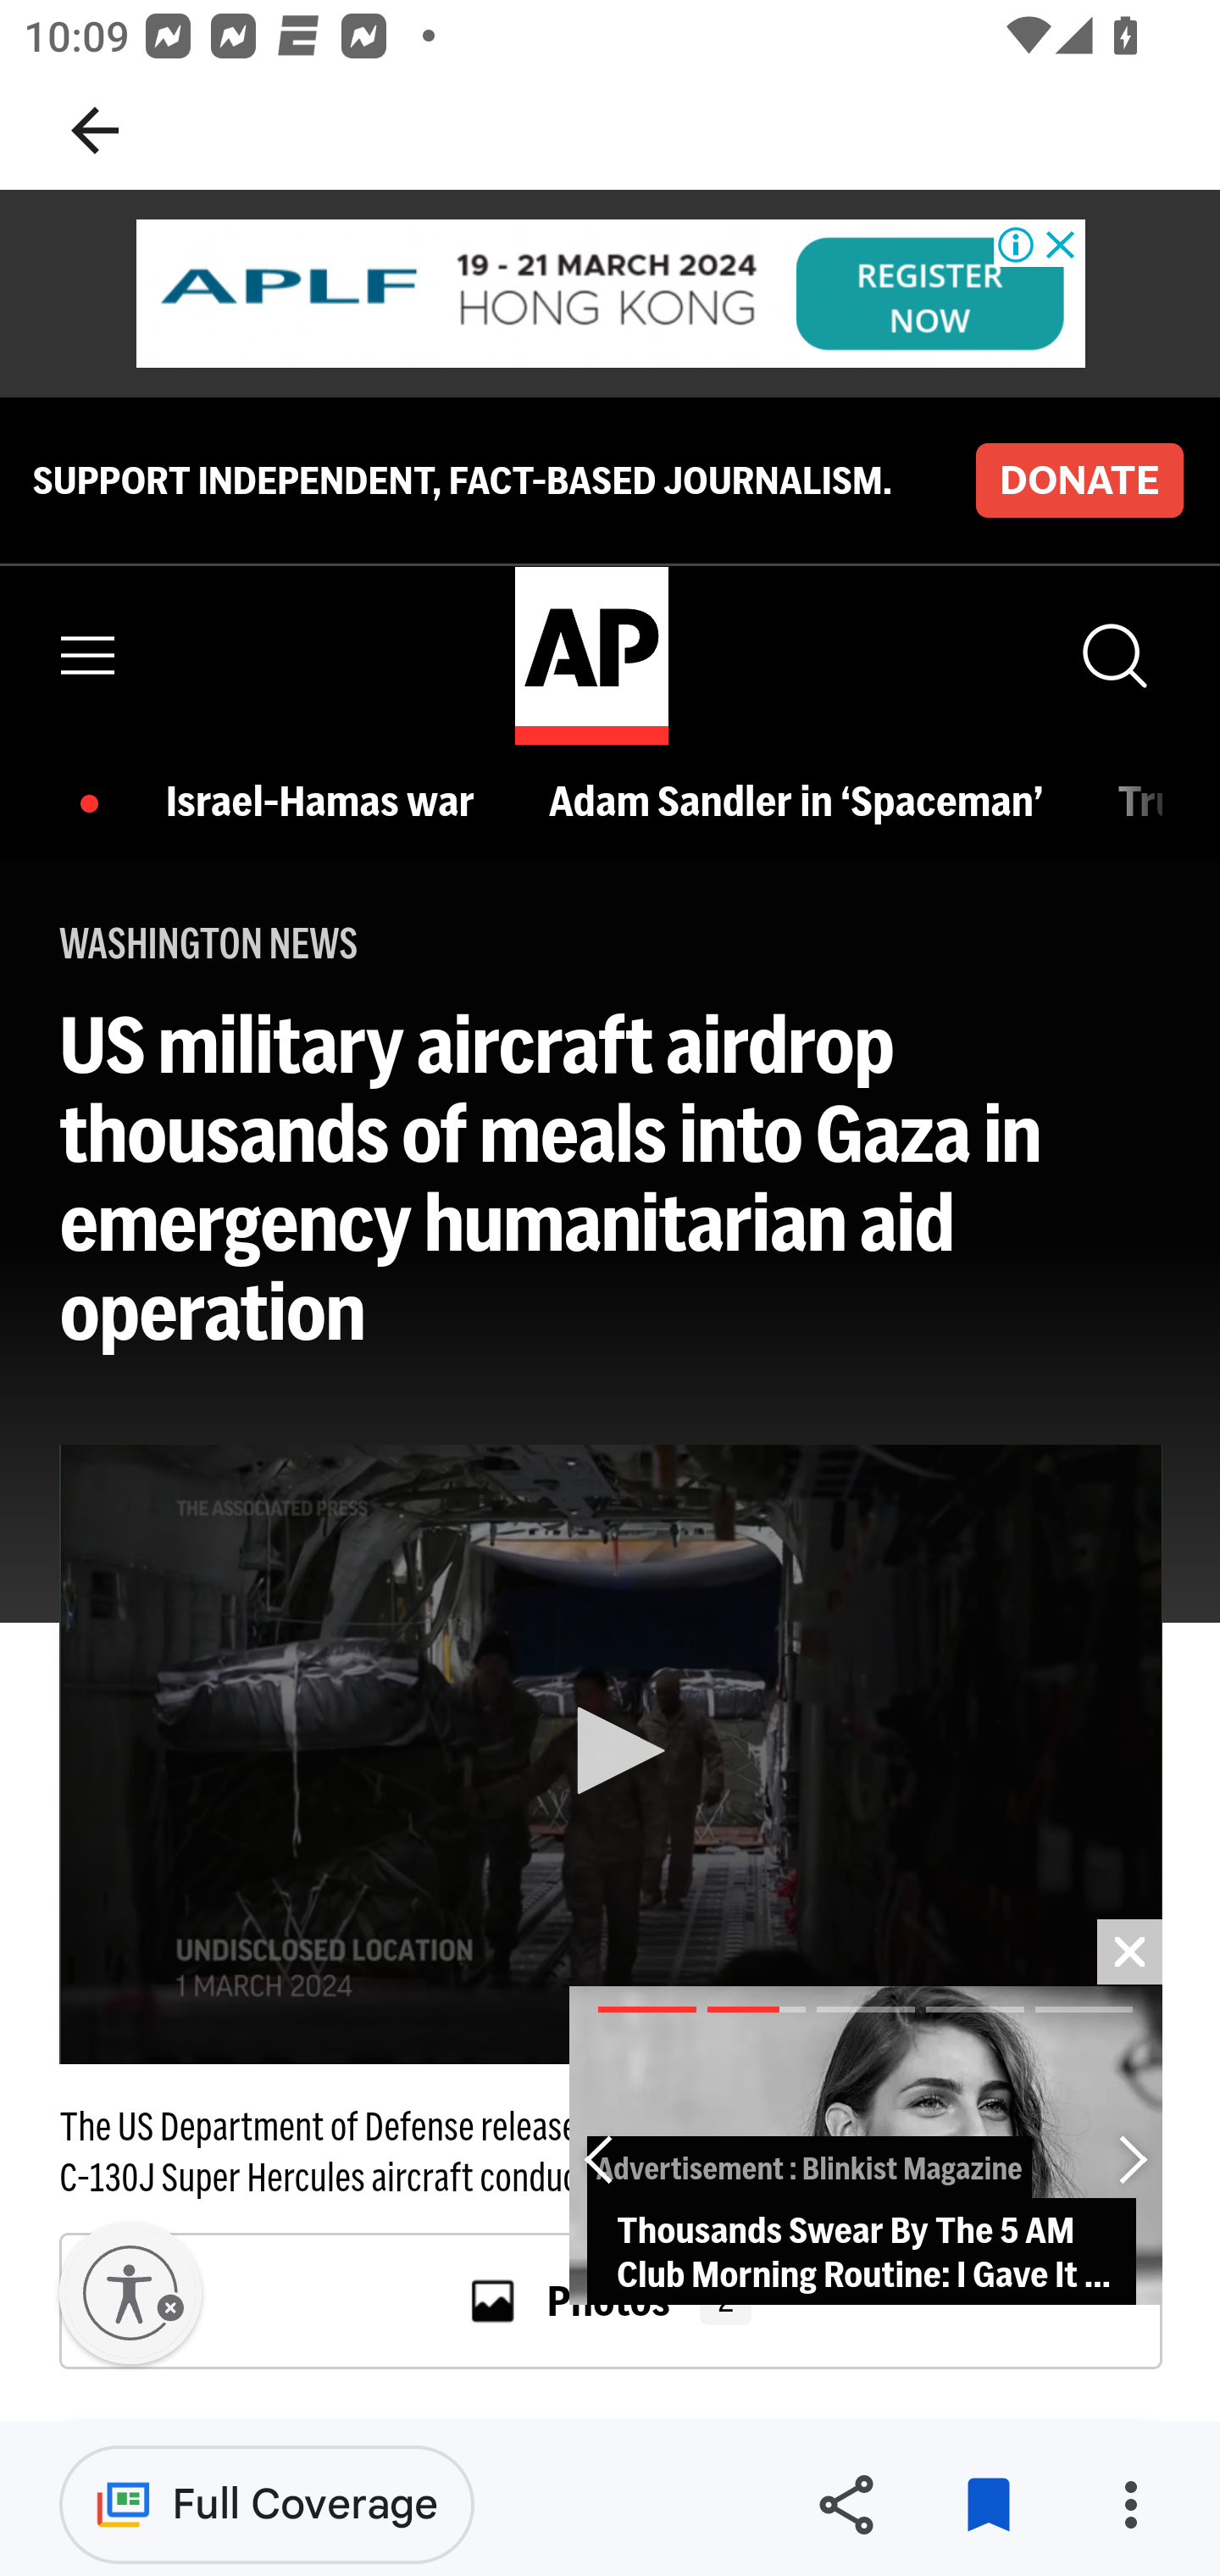 The image size is (1220, 2576). I want to click on DONATE, so click(1079, 479).